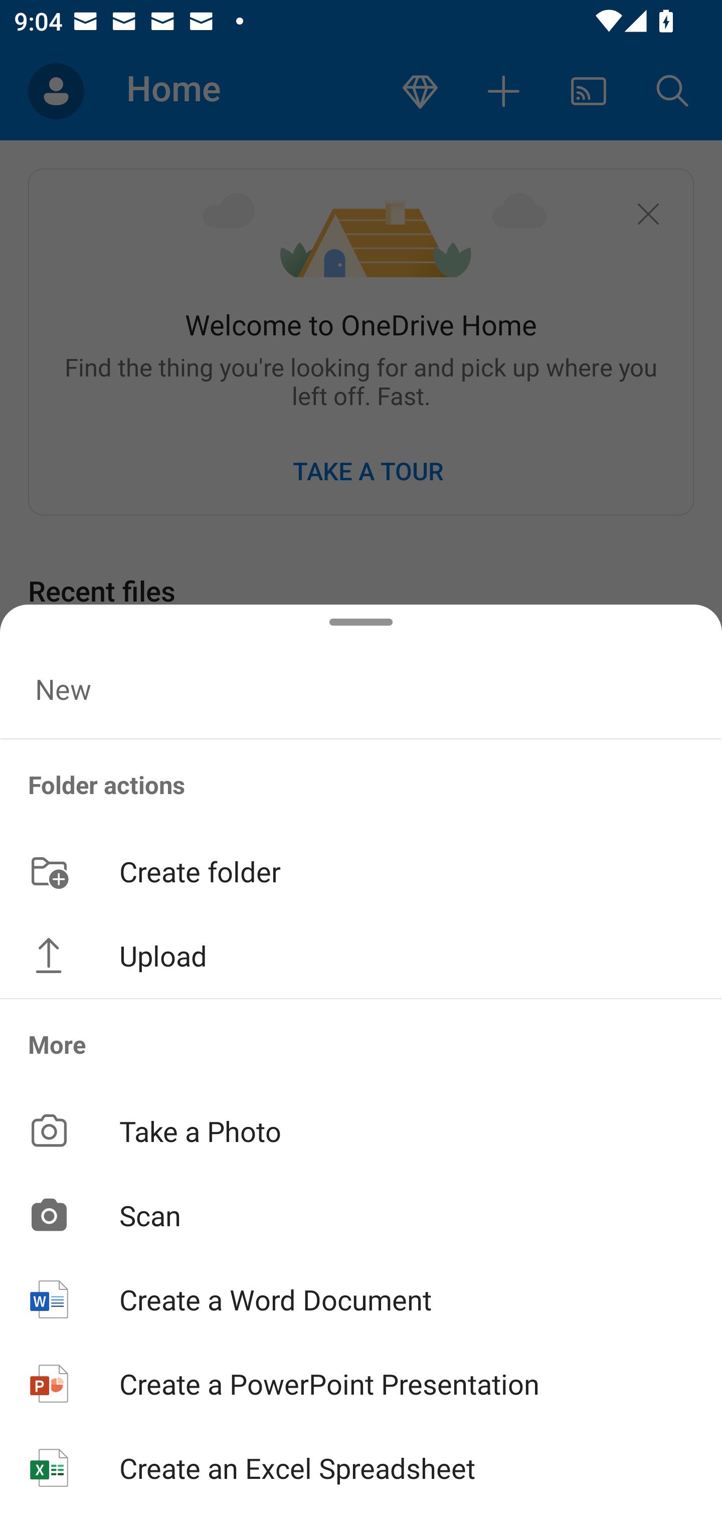 The width and height of the screenshot is (722, 1524). I want to click on Upload button Upload, so click(361, 956).